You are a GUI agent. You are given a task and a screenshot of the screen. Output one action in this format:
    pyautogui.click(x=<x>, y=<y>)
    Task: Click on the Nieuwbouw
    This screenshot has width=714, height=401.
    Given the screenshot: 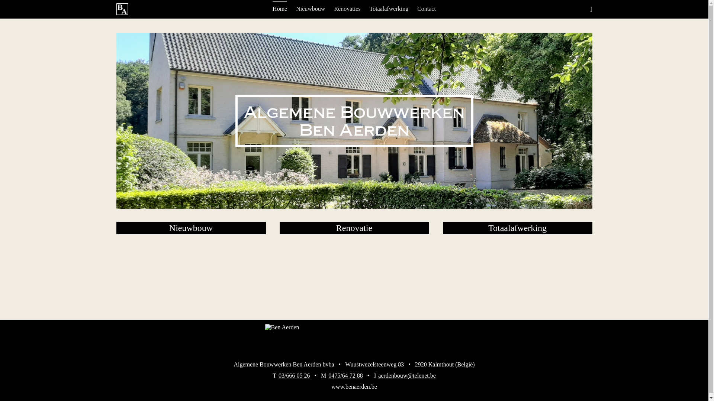 What is the action you would take?
    pyautogui.click(x=311, y=9)
    